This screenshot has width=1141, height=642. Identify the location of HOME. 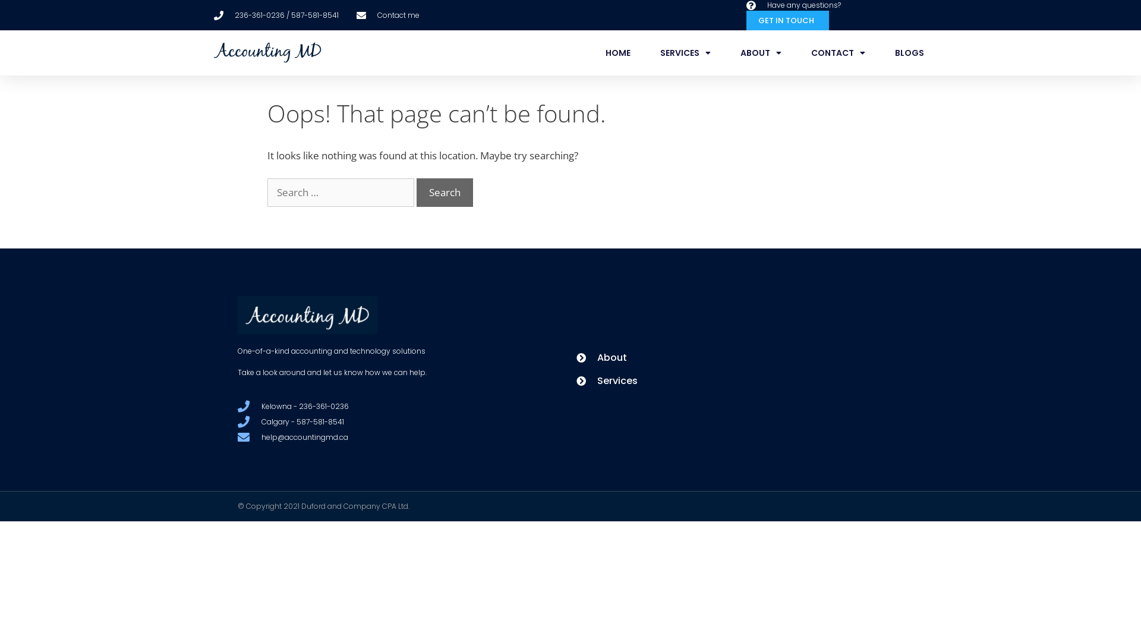
(618, 53).